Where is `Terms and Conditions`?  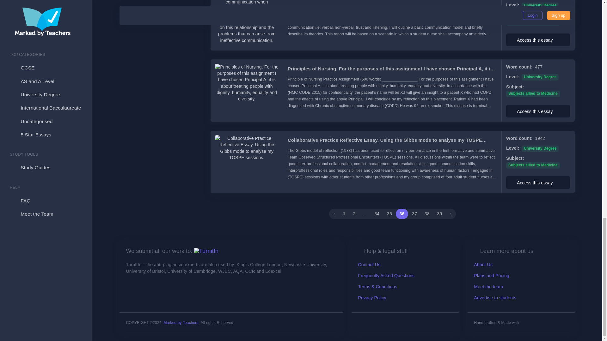
Terms and Conditions is located at coordinates (377, 286).